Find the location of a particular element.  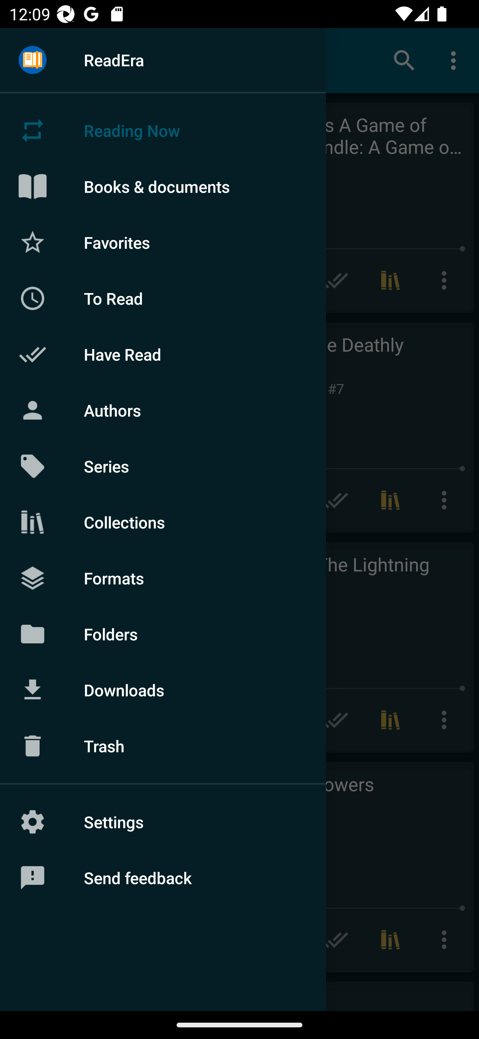

Search books & documents is located at coordinates (404, 60).